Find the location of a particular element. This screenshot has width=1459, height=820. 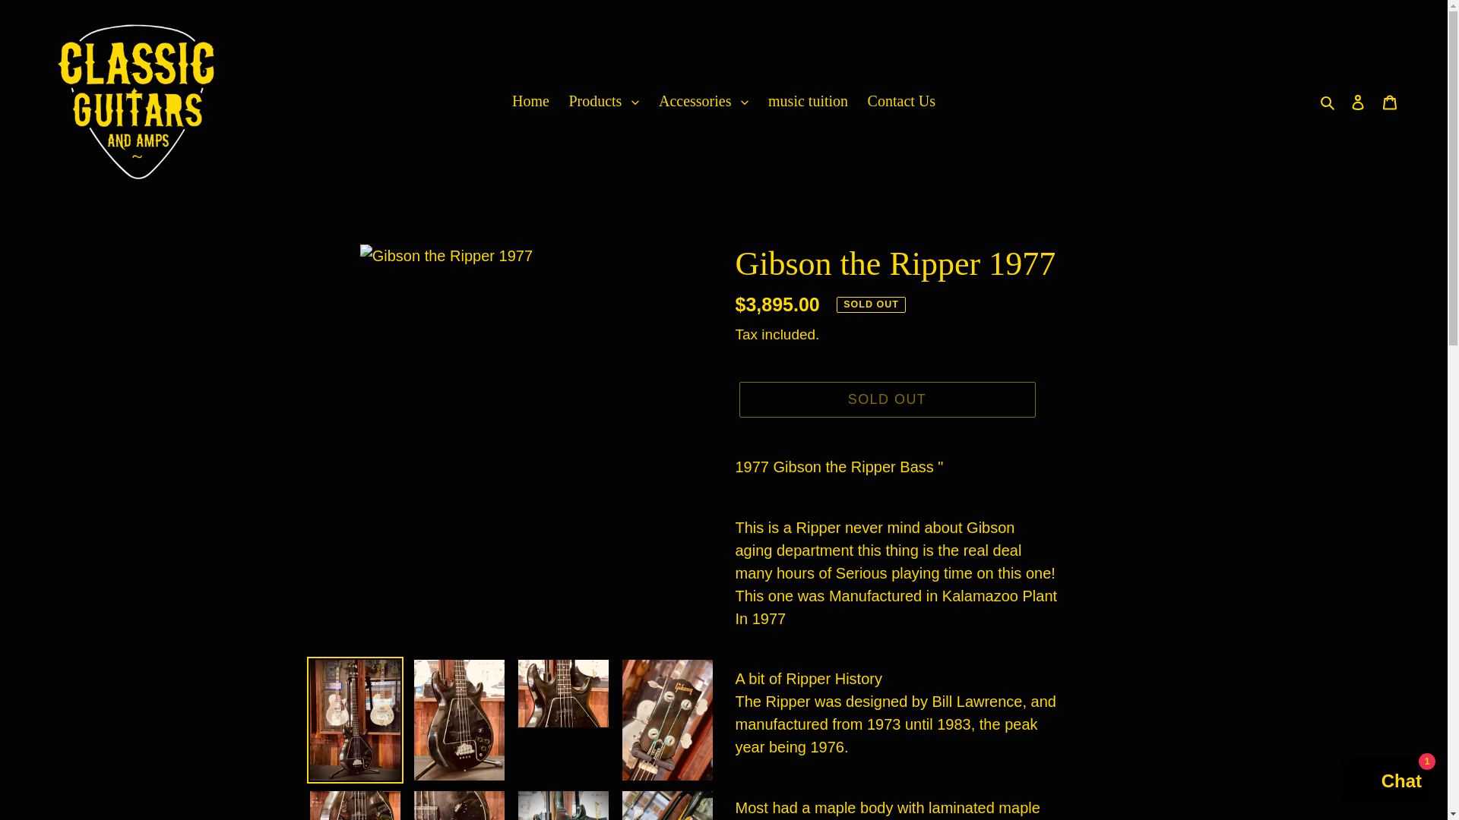

Home is located at coordinates (530, 100).